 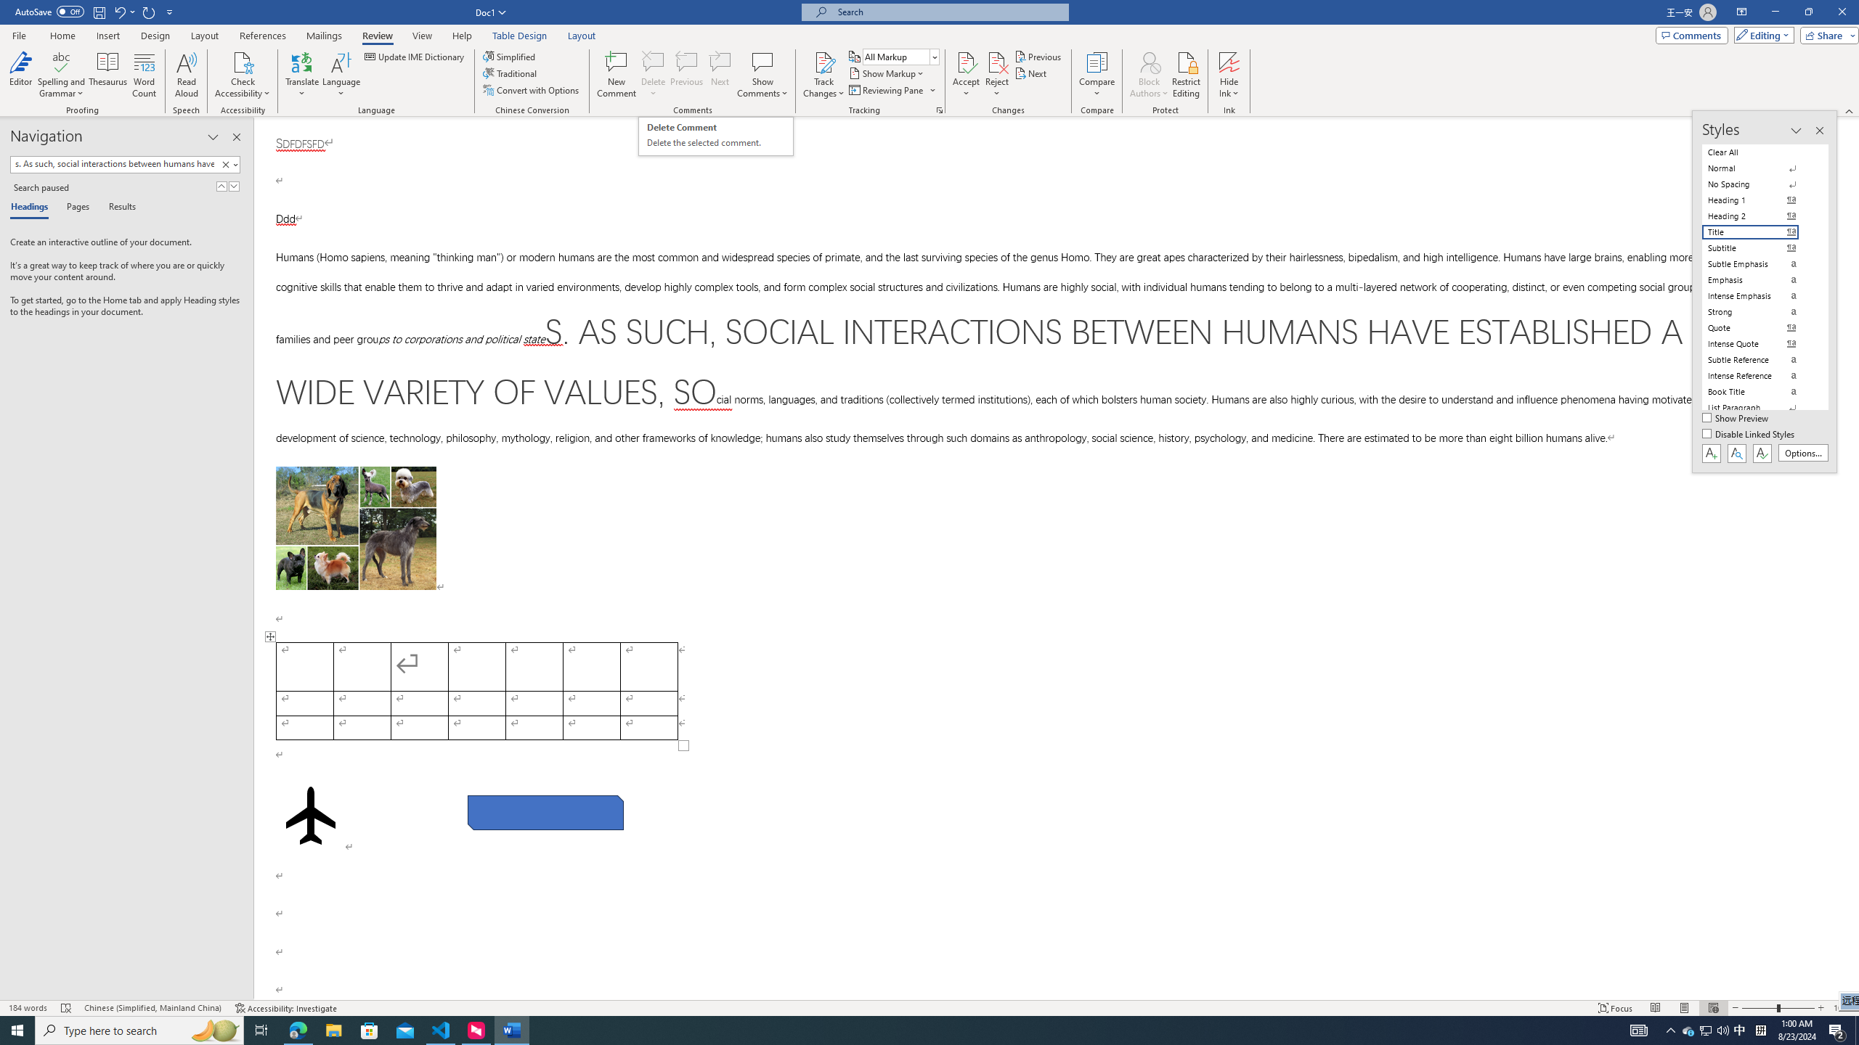 I want to click on Task Pane Options, so click(x=213, y=137).